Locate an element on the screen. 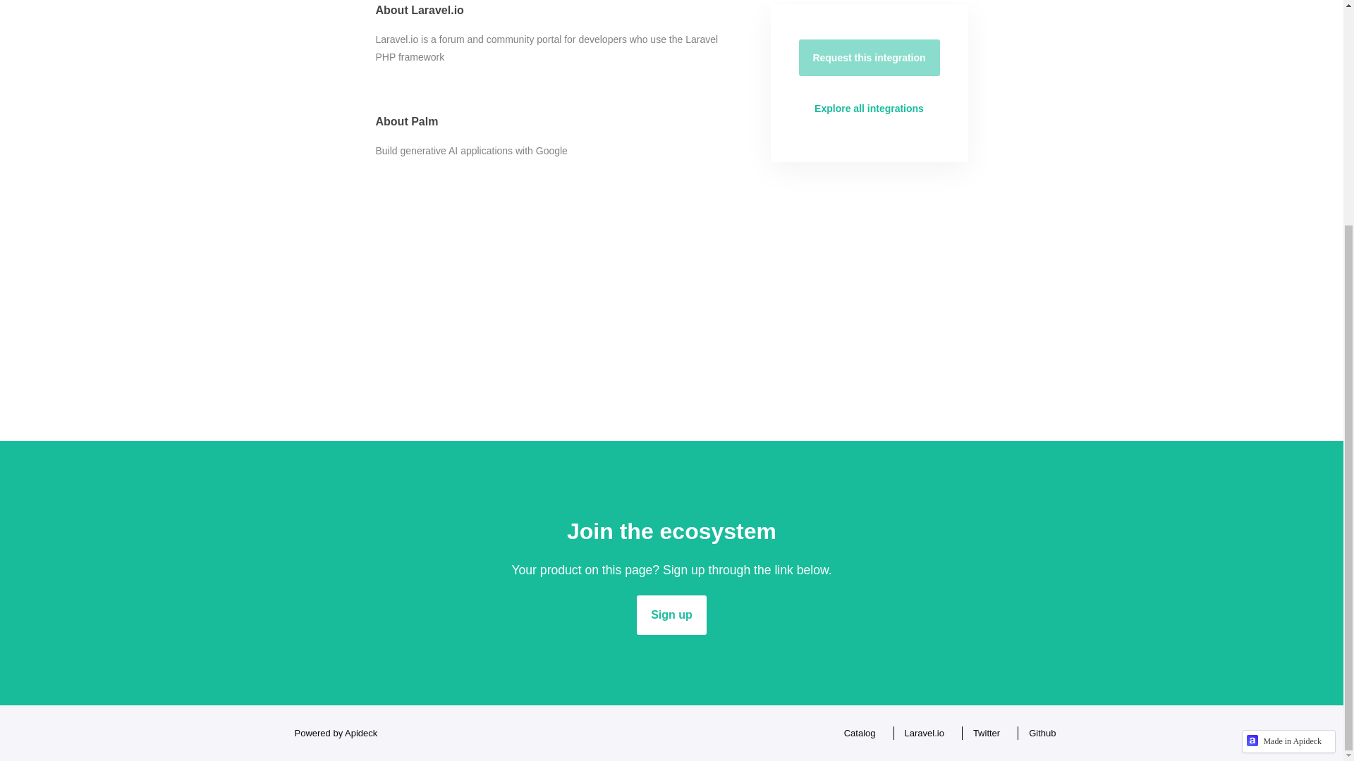 Image resolution: width=1354 pixels, height=761 pixels. Catalog is located at coordinates (856, 733).